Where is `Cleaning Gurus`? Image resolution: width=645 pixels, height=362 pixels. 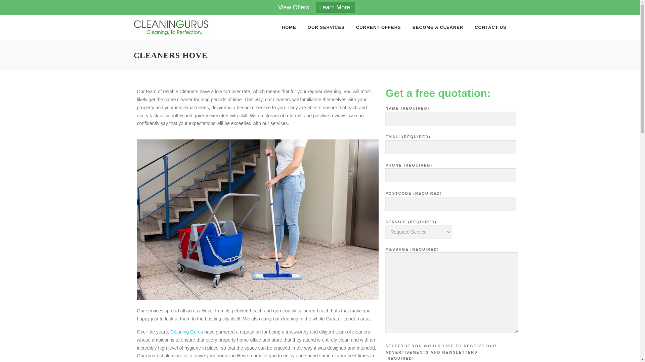 Cleaning Gurus is located at coordinates (186, 331).